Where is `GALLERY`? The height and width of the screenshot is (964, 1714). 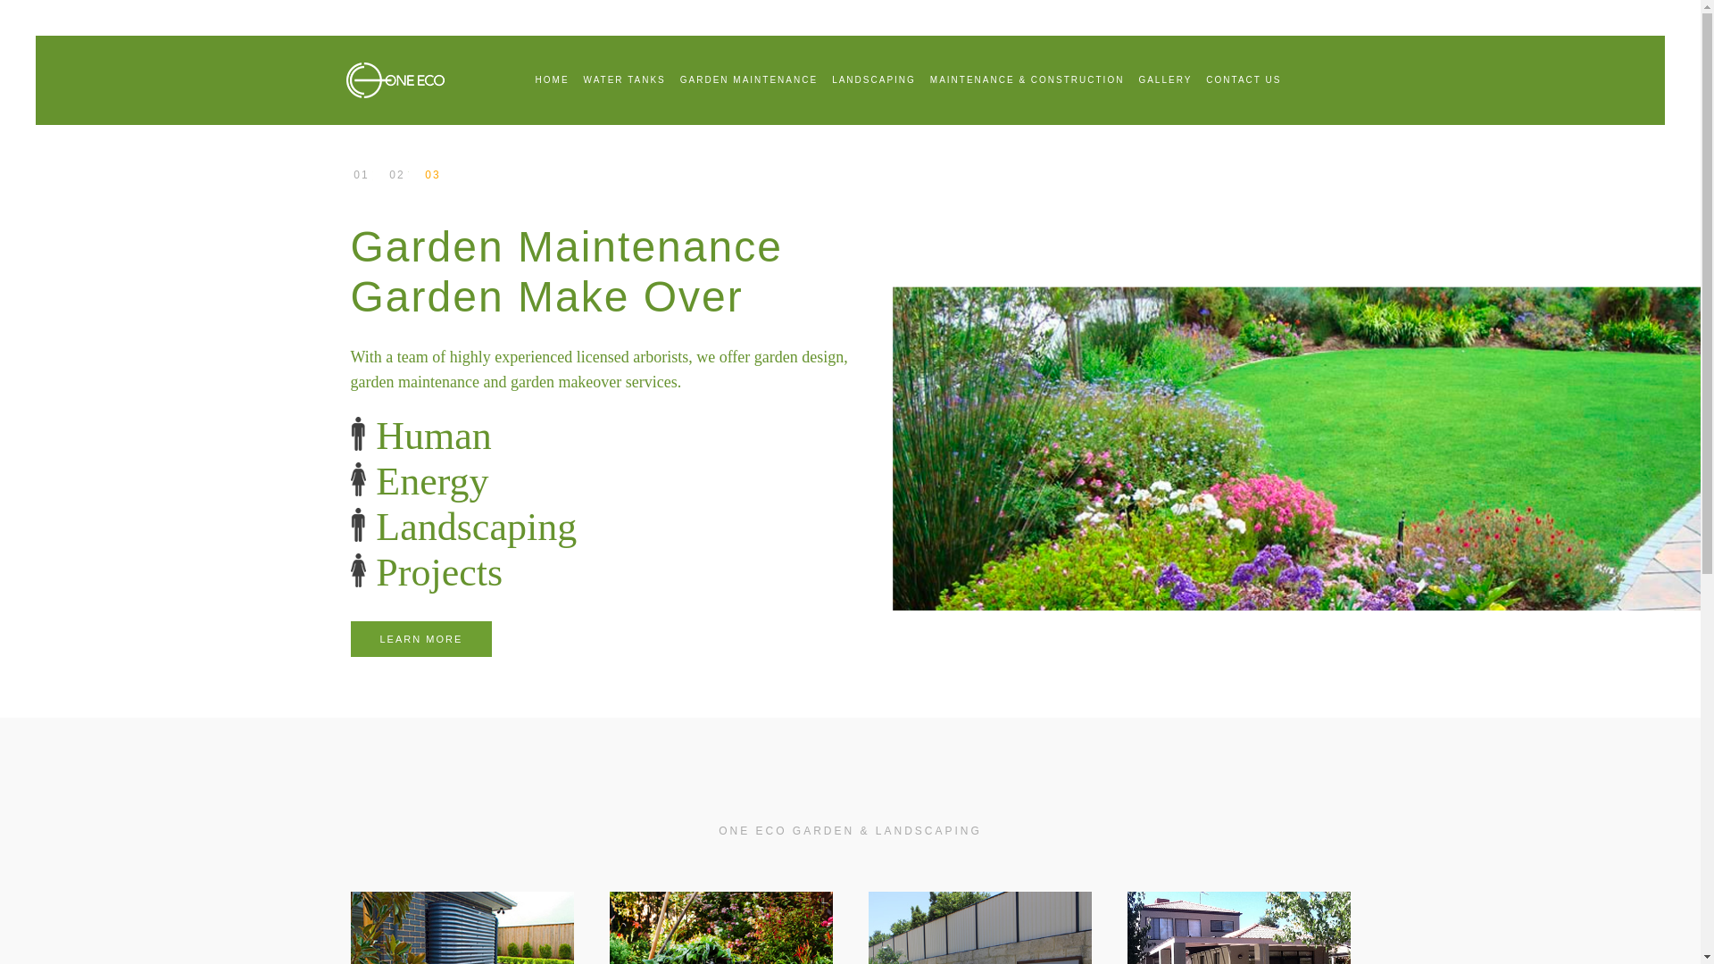 GALLERY is located at coordinates (1165, 80).